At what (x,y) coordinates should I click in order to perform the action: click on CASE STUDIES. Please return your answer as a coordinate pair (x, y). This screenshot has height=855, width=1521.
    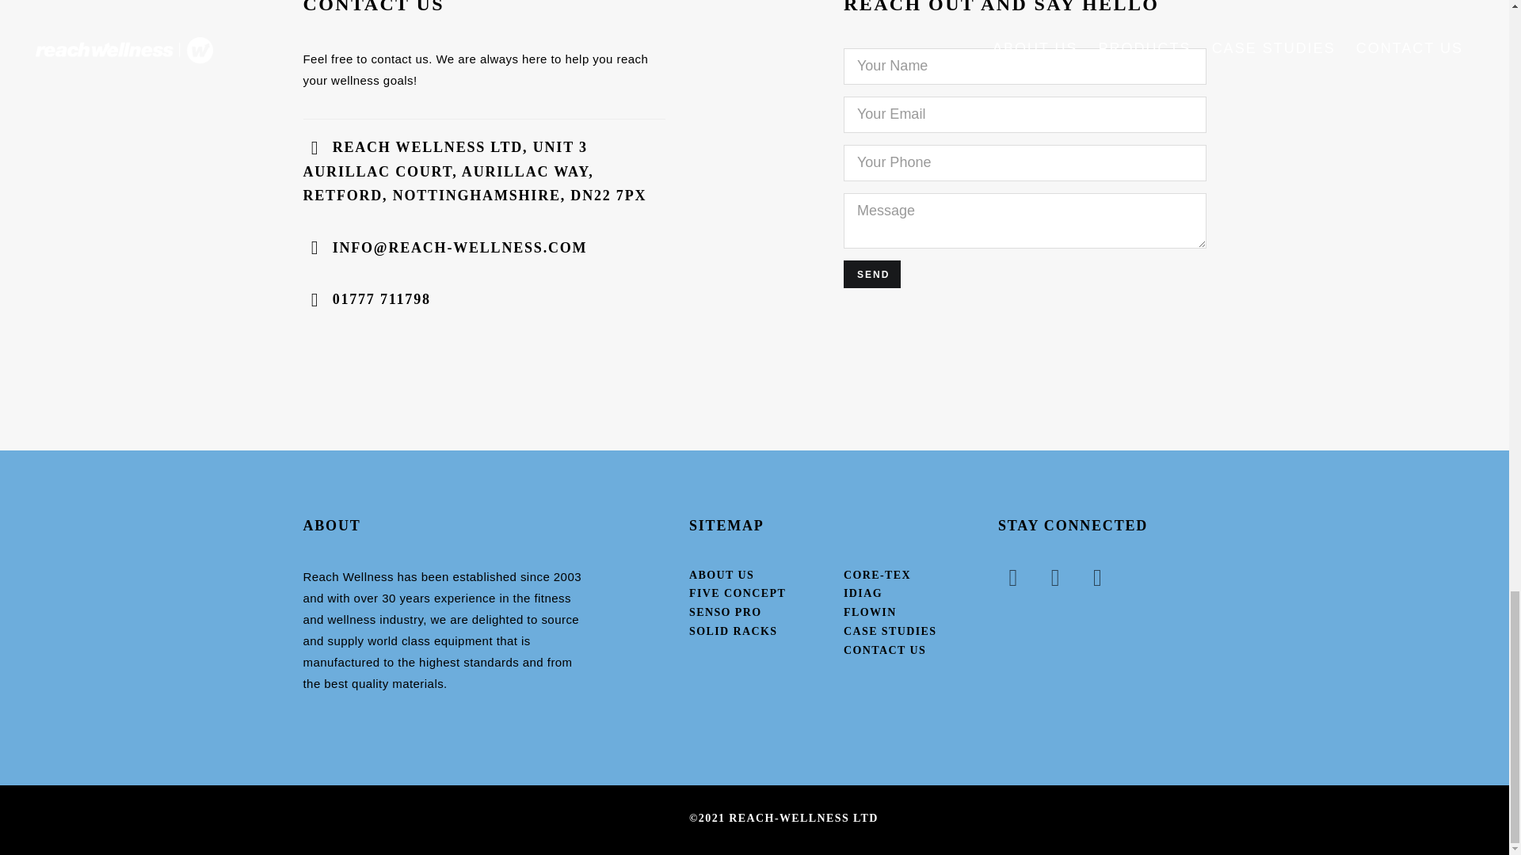
    Looking at the image, I should click on (890, 630).